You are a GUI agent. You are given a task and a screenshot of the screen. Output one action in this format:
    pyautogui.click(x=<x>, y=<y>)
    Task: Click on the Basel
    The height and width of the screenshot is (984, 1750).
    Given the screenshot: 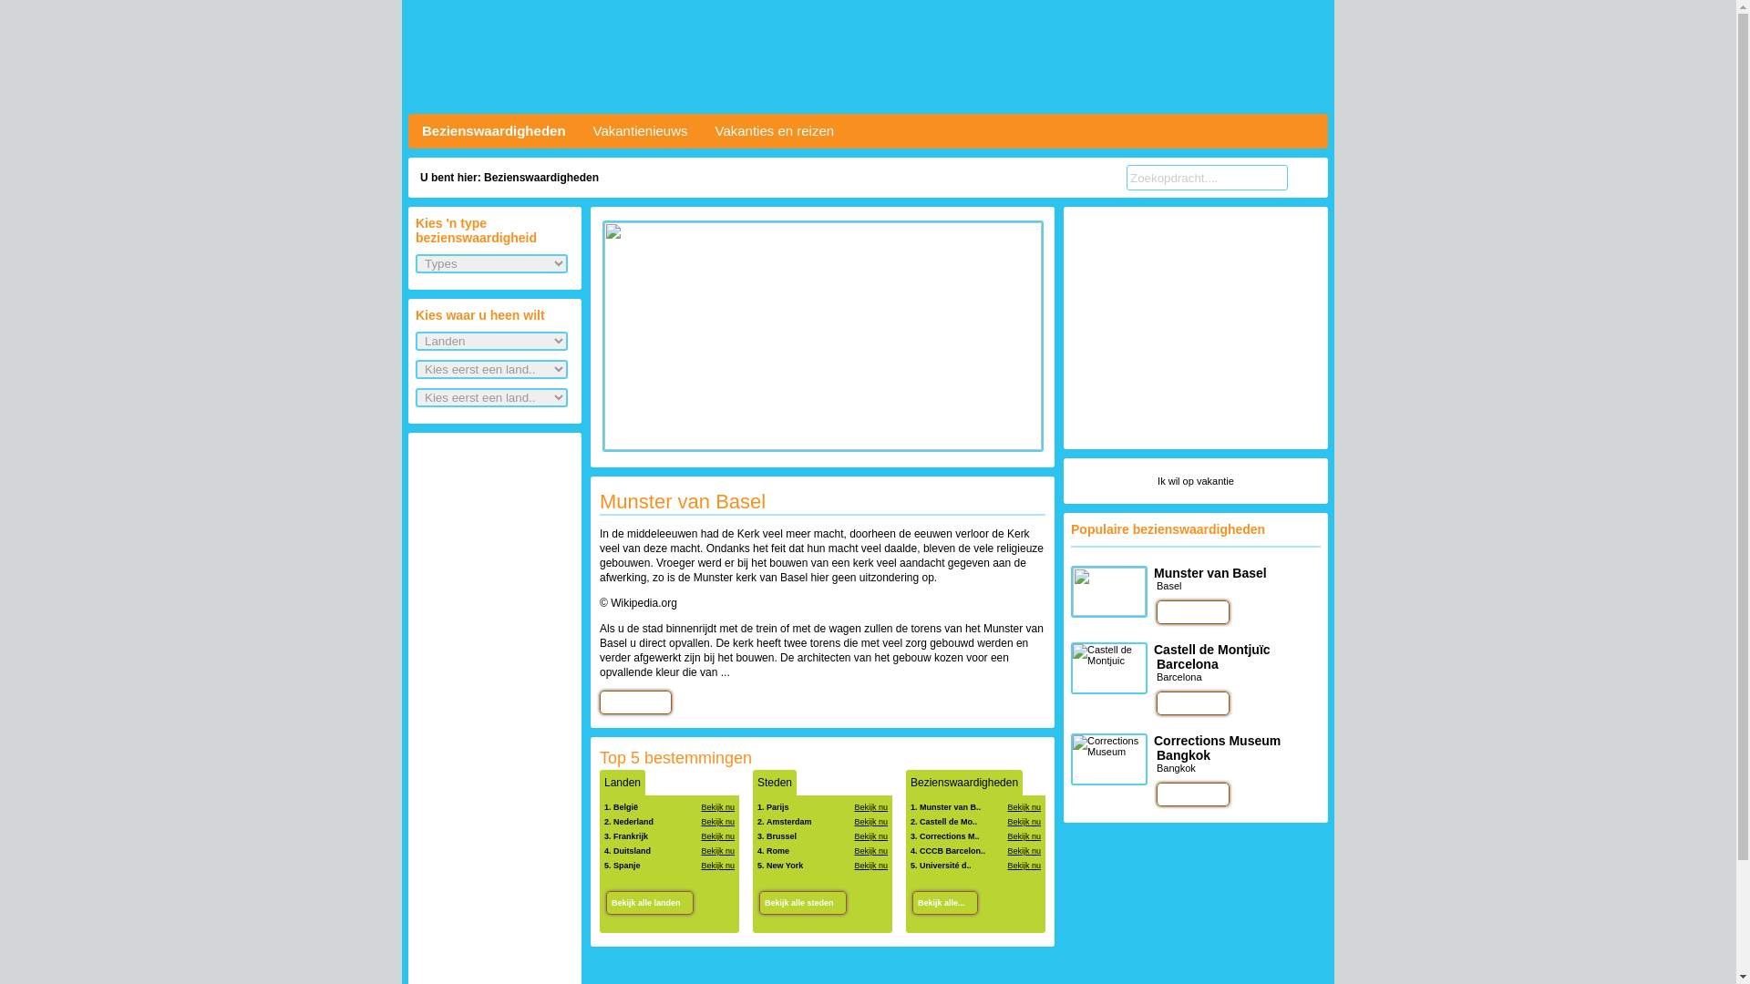 What is the action you would take?
    pyautogui.click(x=1169, y=586)
    